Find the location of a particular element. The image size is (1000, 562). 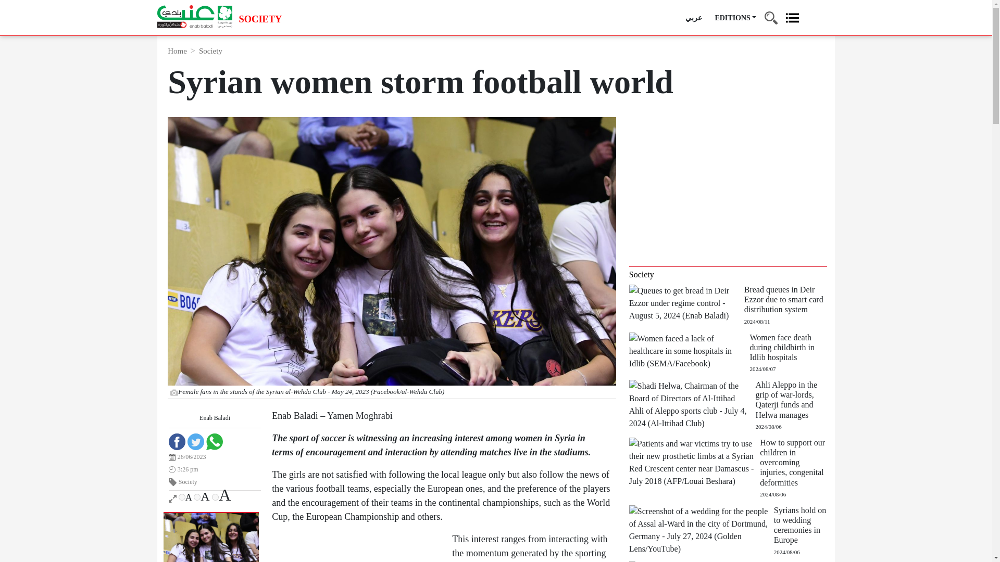

SOCIETY is located at coordinates (260, 20).